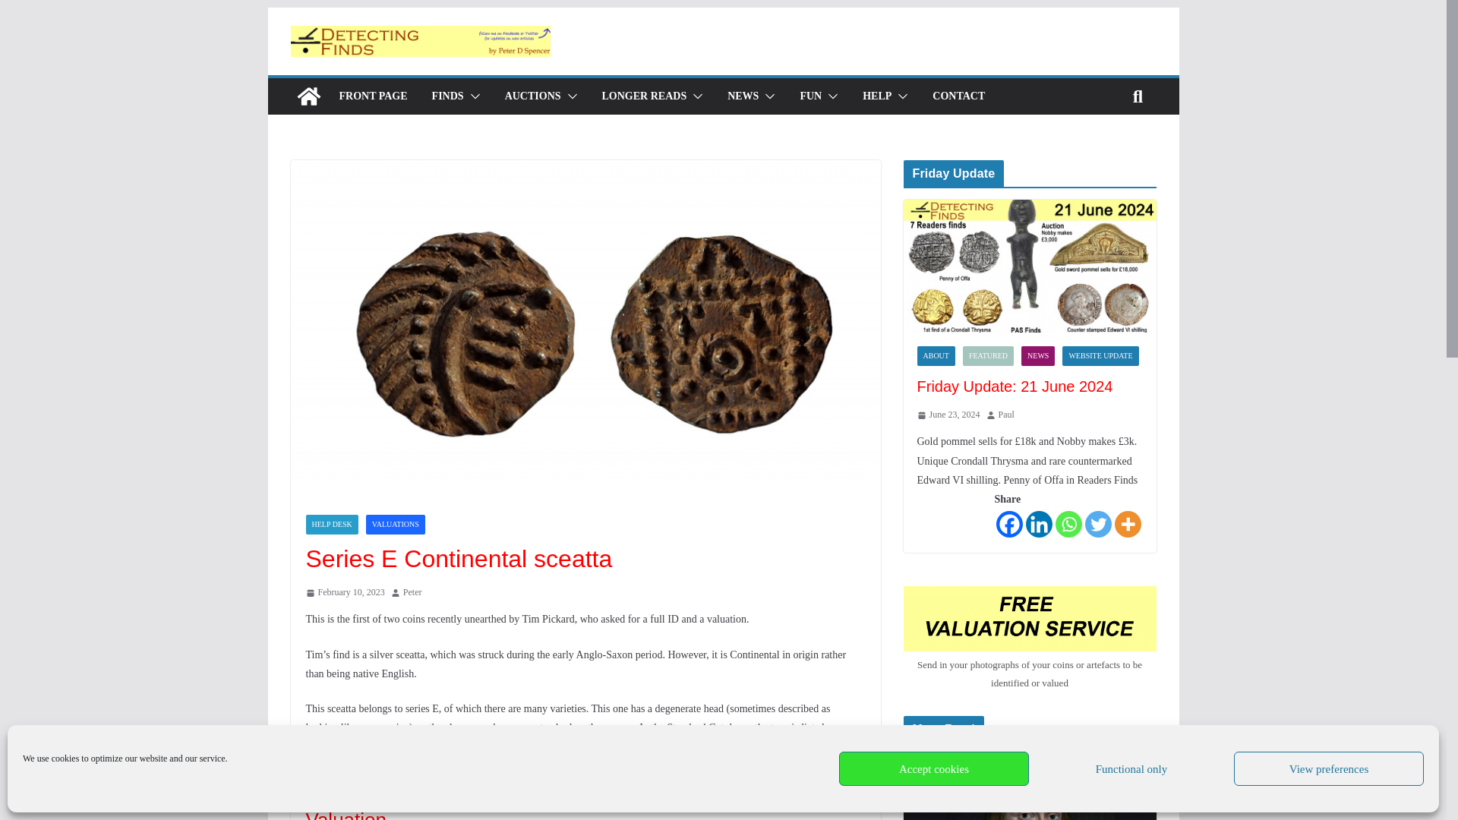 The image size is (1458, 820). What do you see at coordinates (345, 592) in the screenshot?
I see `5:32 pm` at bounding box center [345, 592].